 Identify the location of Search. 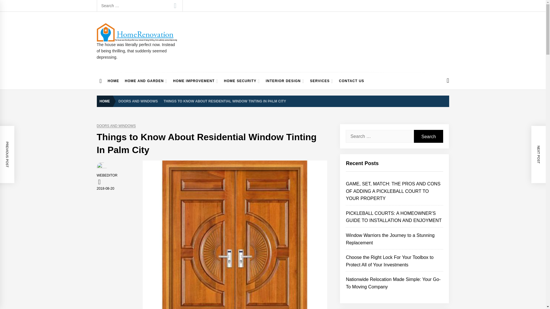
(175, 6).